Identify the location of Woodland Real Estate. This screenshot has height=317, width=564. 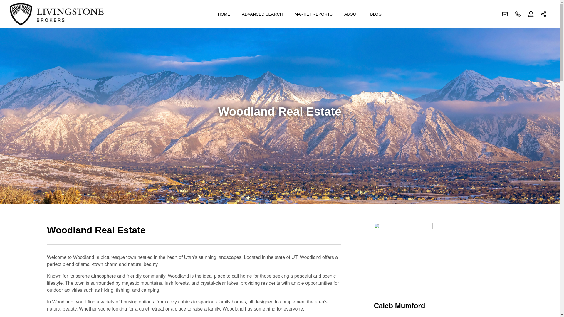
(194, 234).